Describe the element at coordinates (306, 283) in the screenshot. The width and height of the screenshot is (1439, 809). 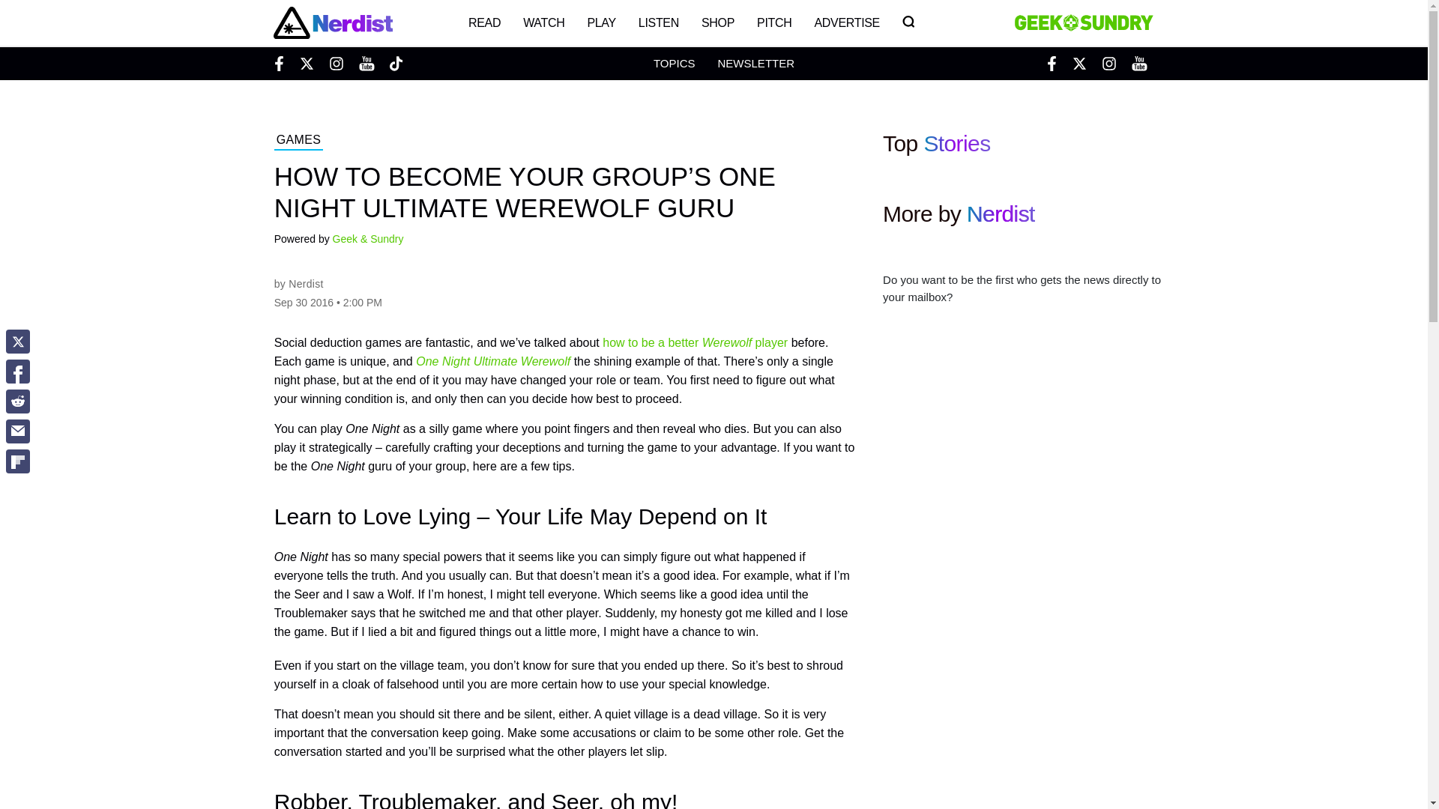
I see `Nerdist` at that location.